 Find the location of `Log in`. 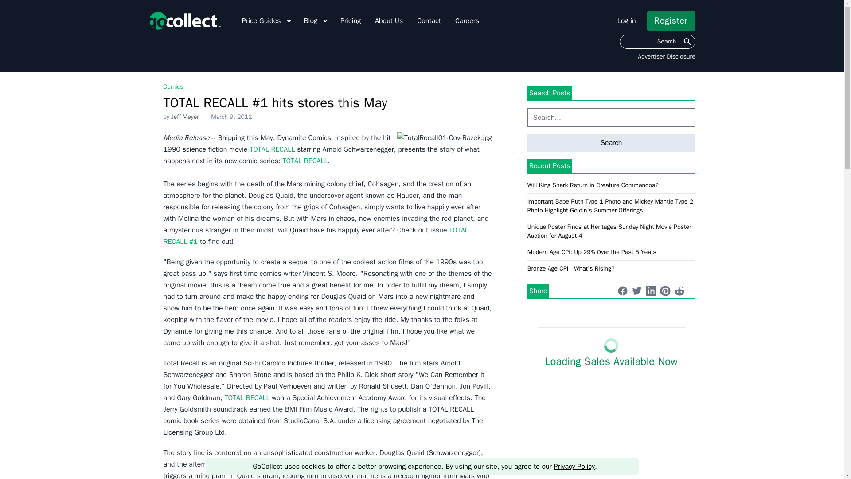

Log in is located at coordinates (627, 20).